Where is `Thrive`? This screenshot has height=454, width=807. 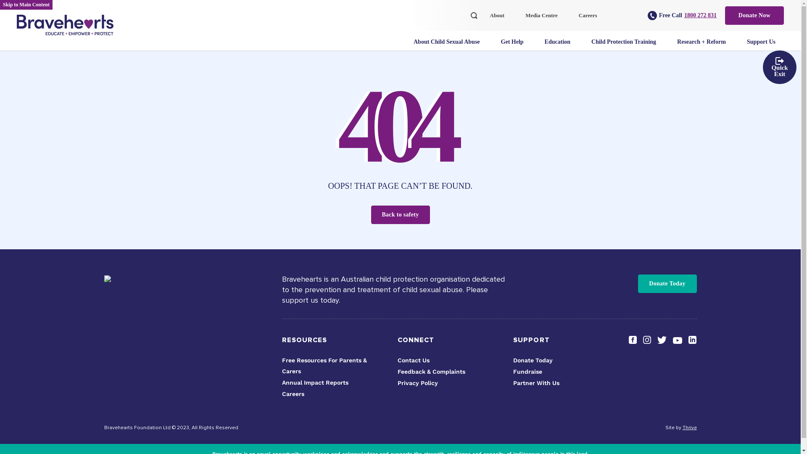 Thrive is located at coordinates (690, 428).